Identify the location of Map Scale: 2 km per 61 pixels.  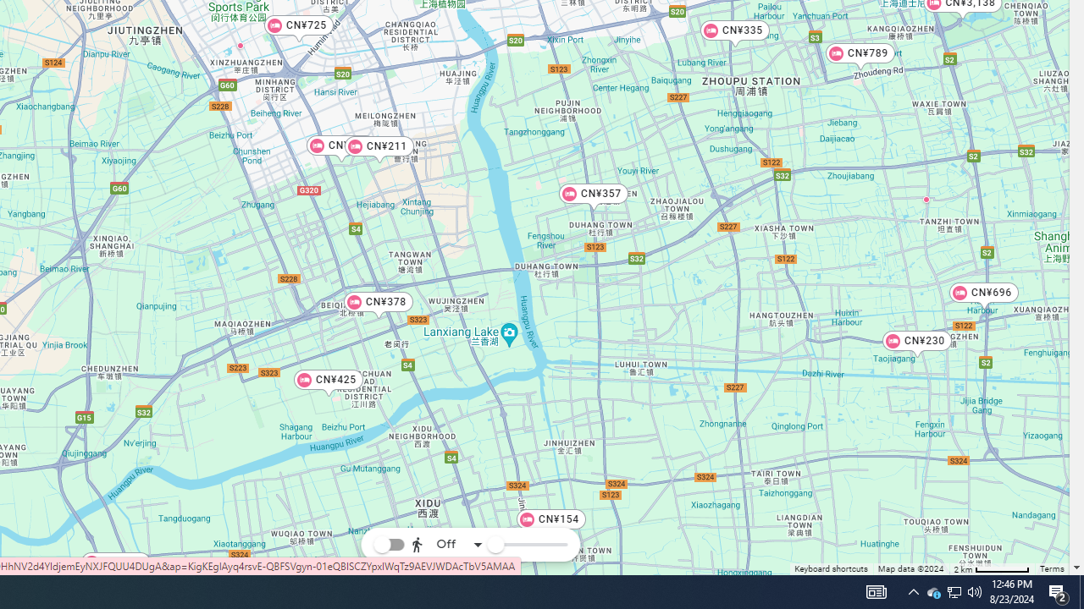
(992, 568).